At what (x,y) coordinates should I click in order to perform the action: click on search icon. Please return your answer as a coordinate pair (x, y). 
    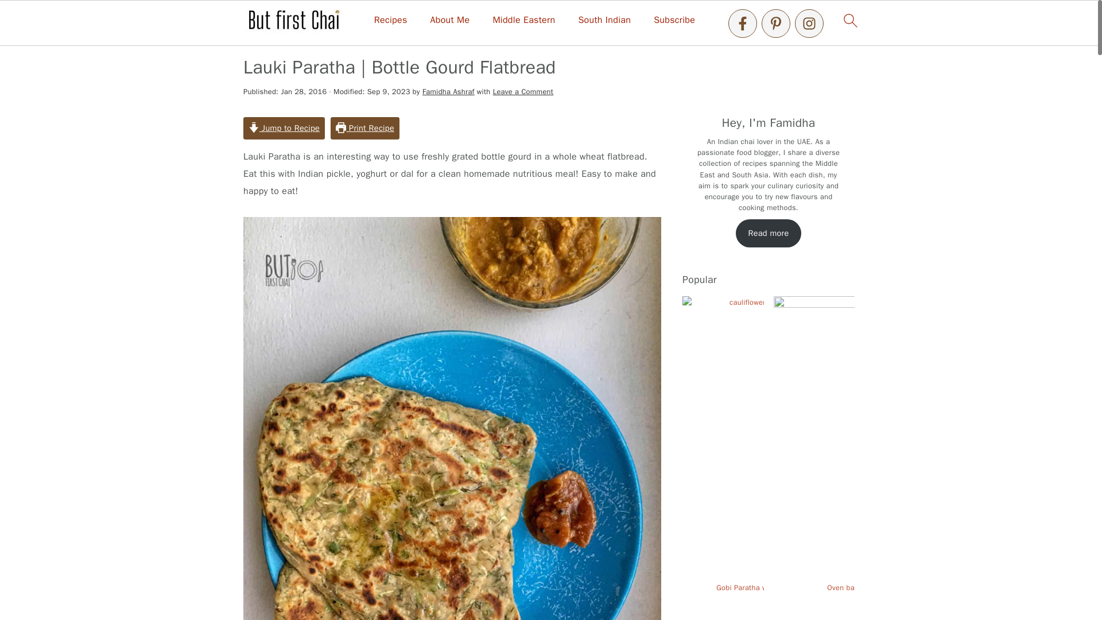
    Looking at the image, I should click on (849, 20).